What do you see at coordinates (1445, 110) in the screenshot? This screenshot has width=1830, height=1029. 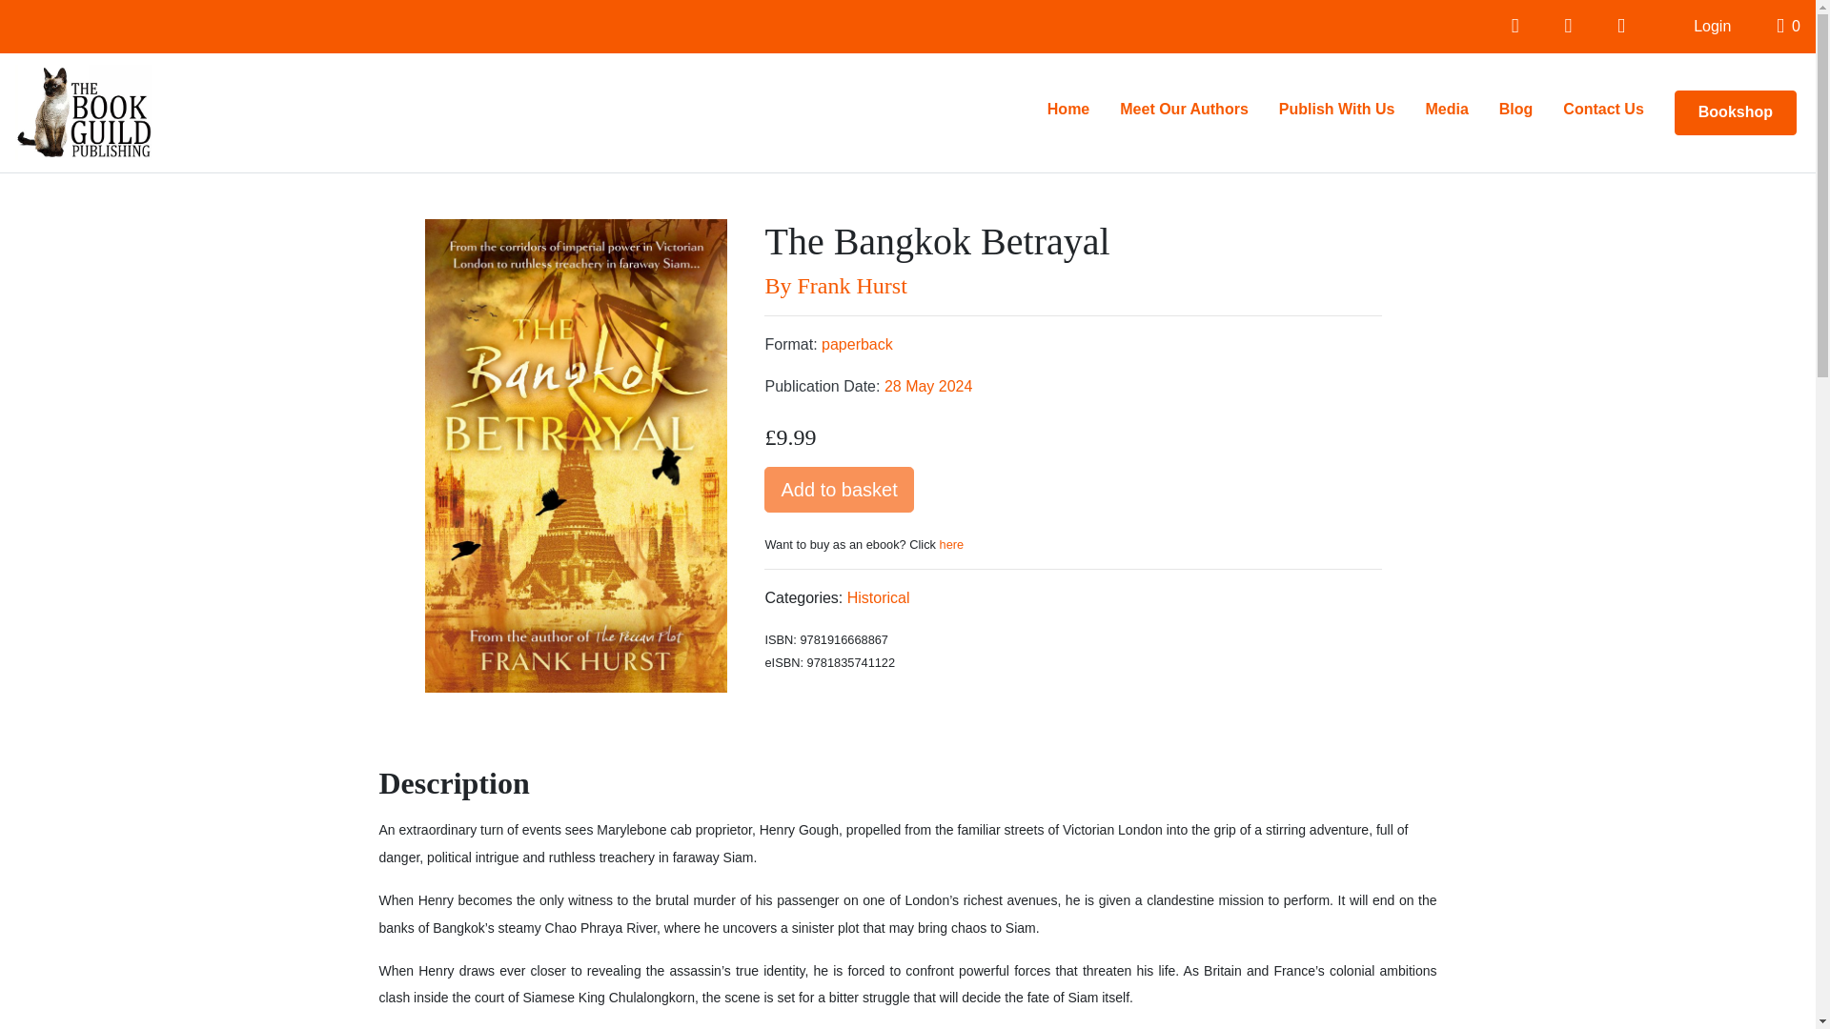 I see `Media` at bounding box center [1445, 110].